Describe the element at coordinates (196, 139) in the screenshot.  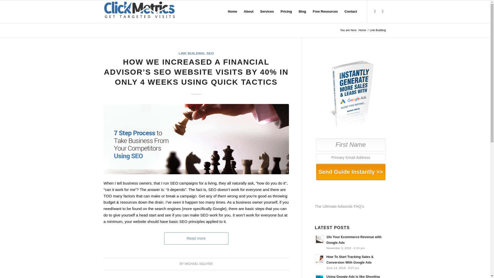
I see `7 Step Proces` at that location.